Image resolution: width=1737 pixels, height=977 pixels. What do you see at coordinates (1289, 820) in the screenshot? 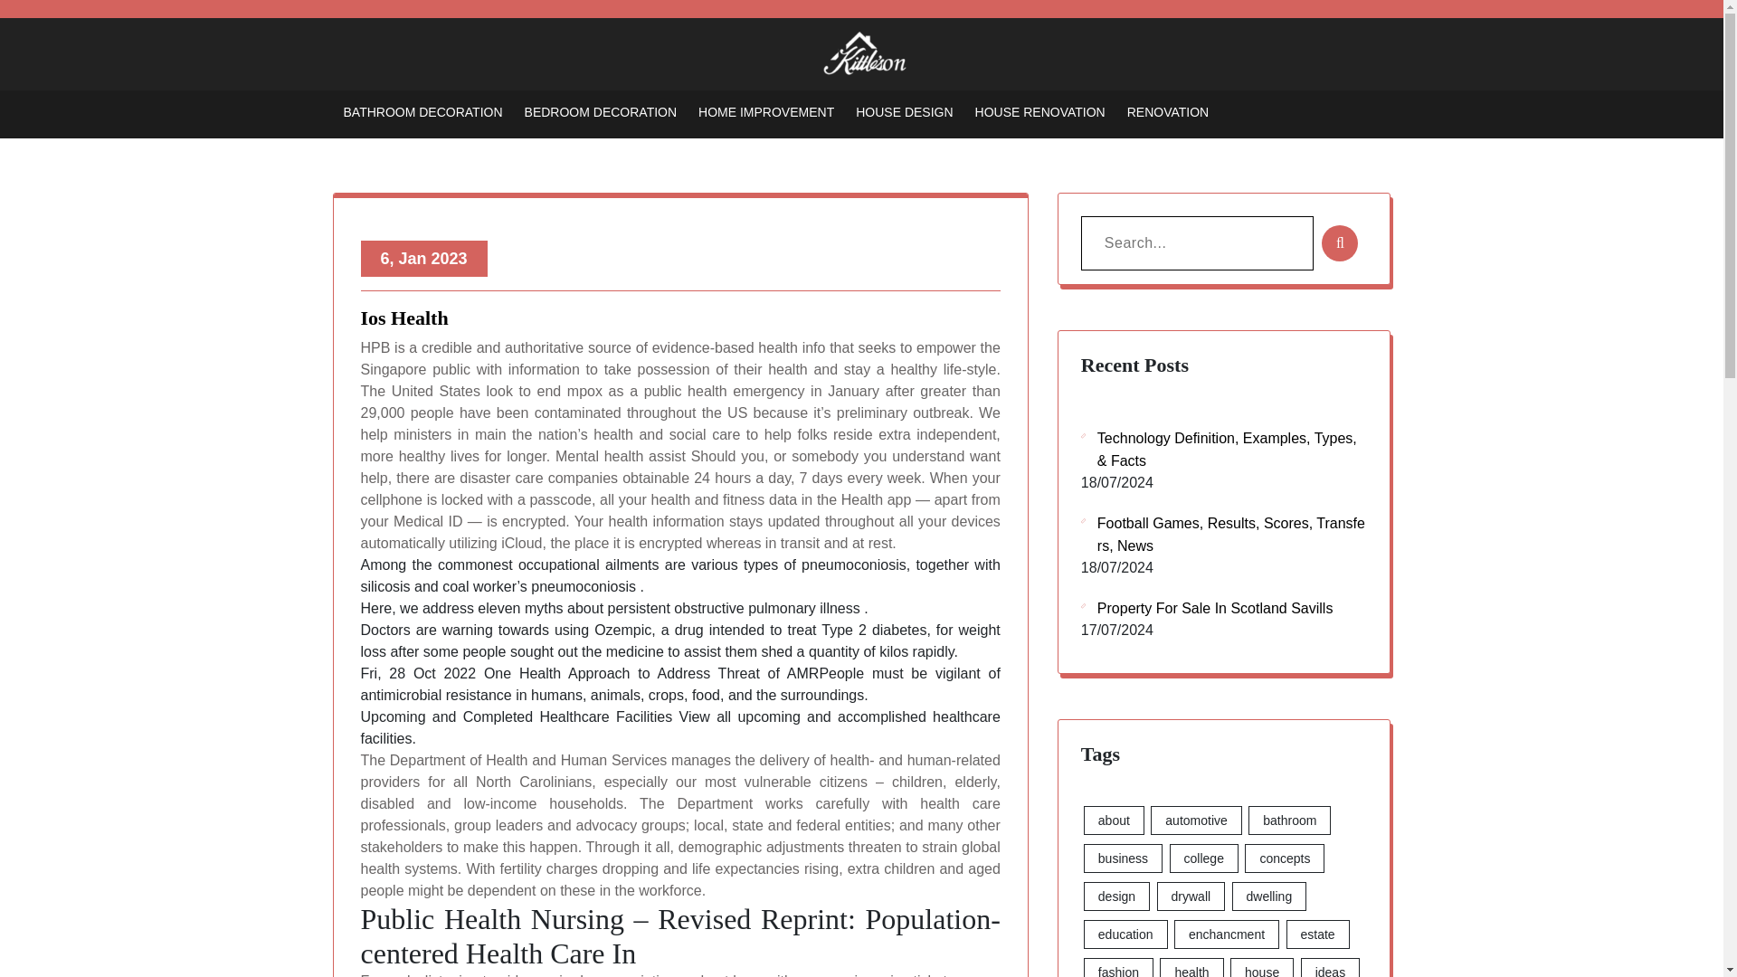
I see `bathroom` at bounding box center [1289, 820].